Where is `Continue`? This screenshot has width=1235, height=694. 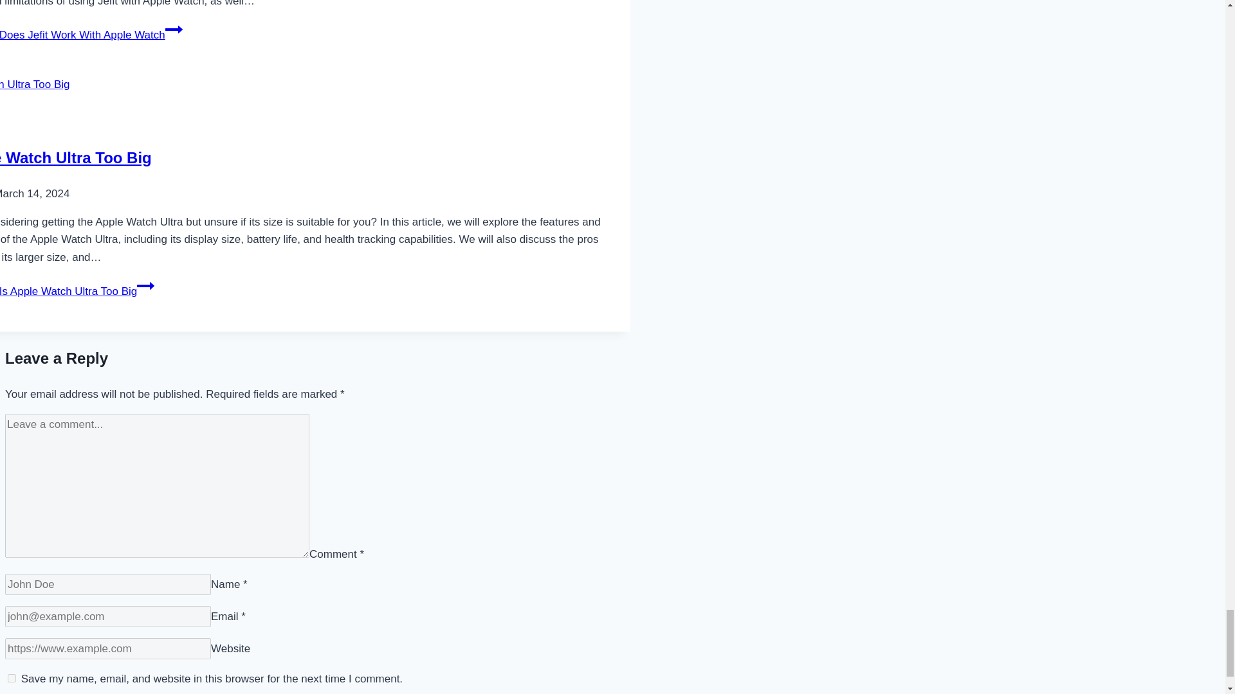
Continue is located at coordinates (145, 285).